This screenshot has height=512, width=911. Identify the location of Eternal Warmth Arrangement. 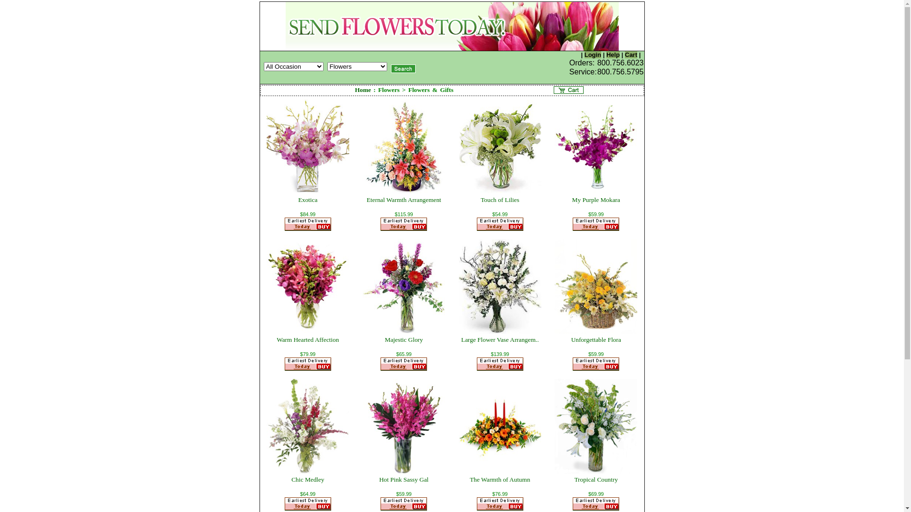
(404, 200).